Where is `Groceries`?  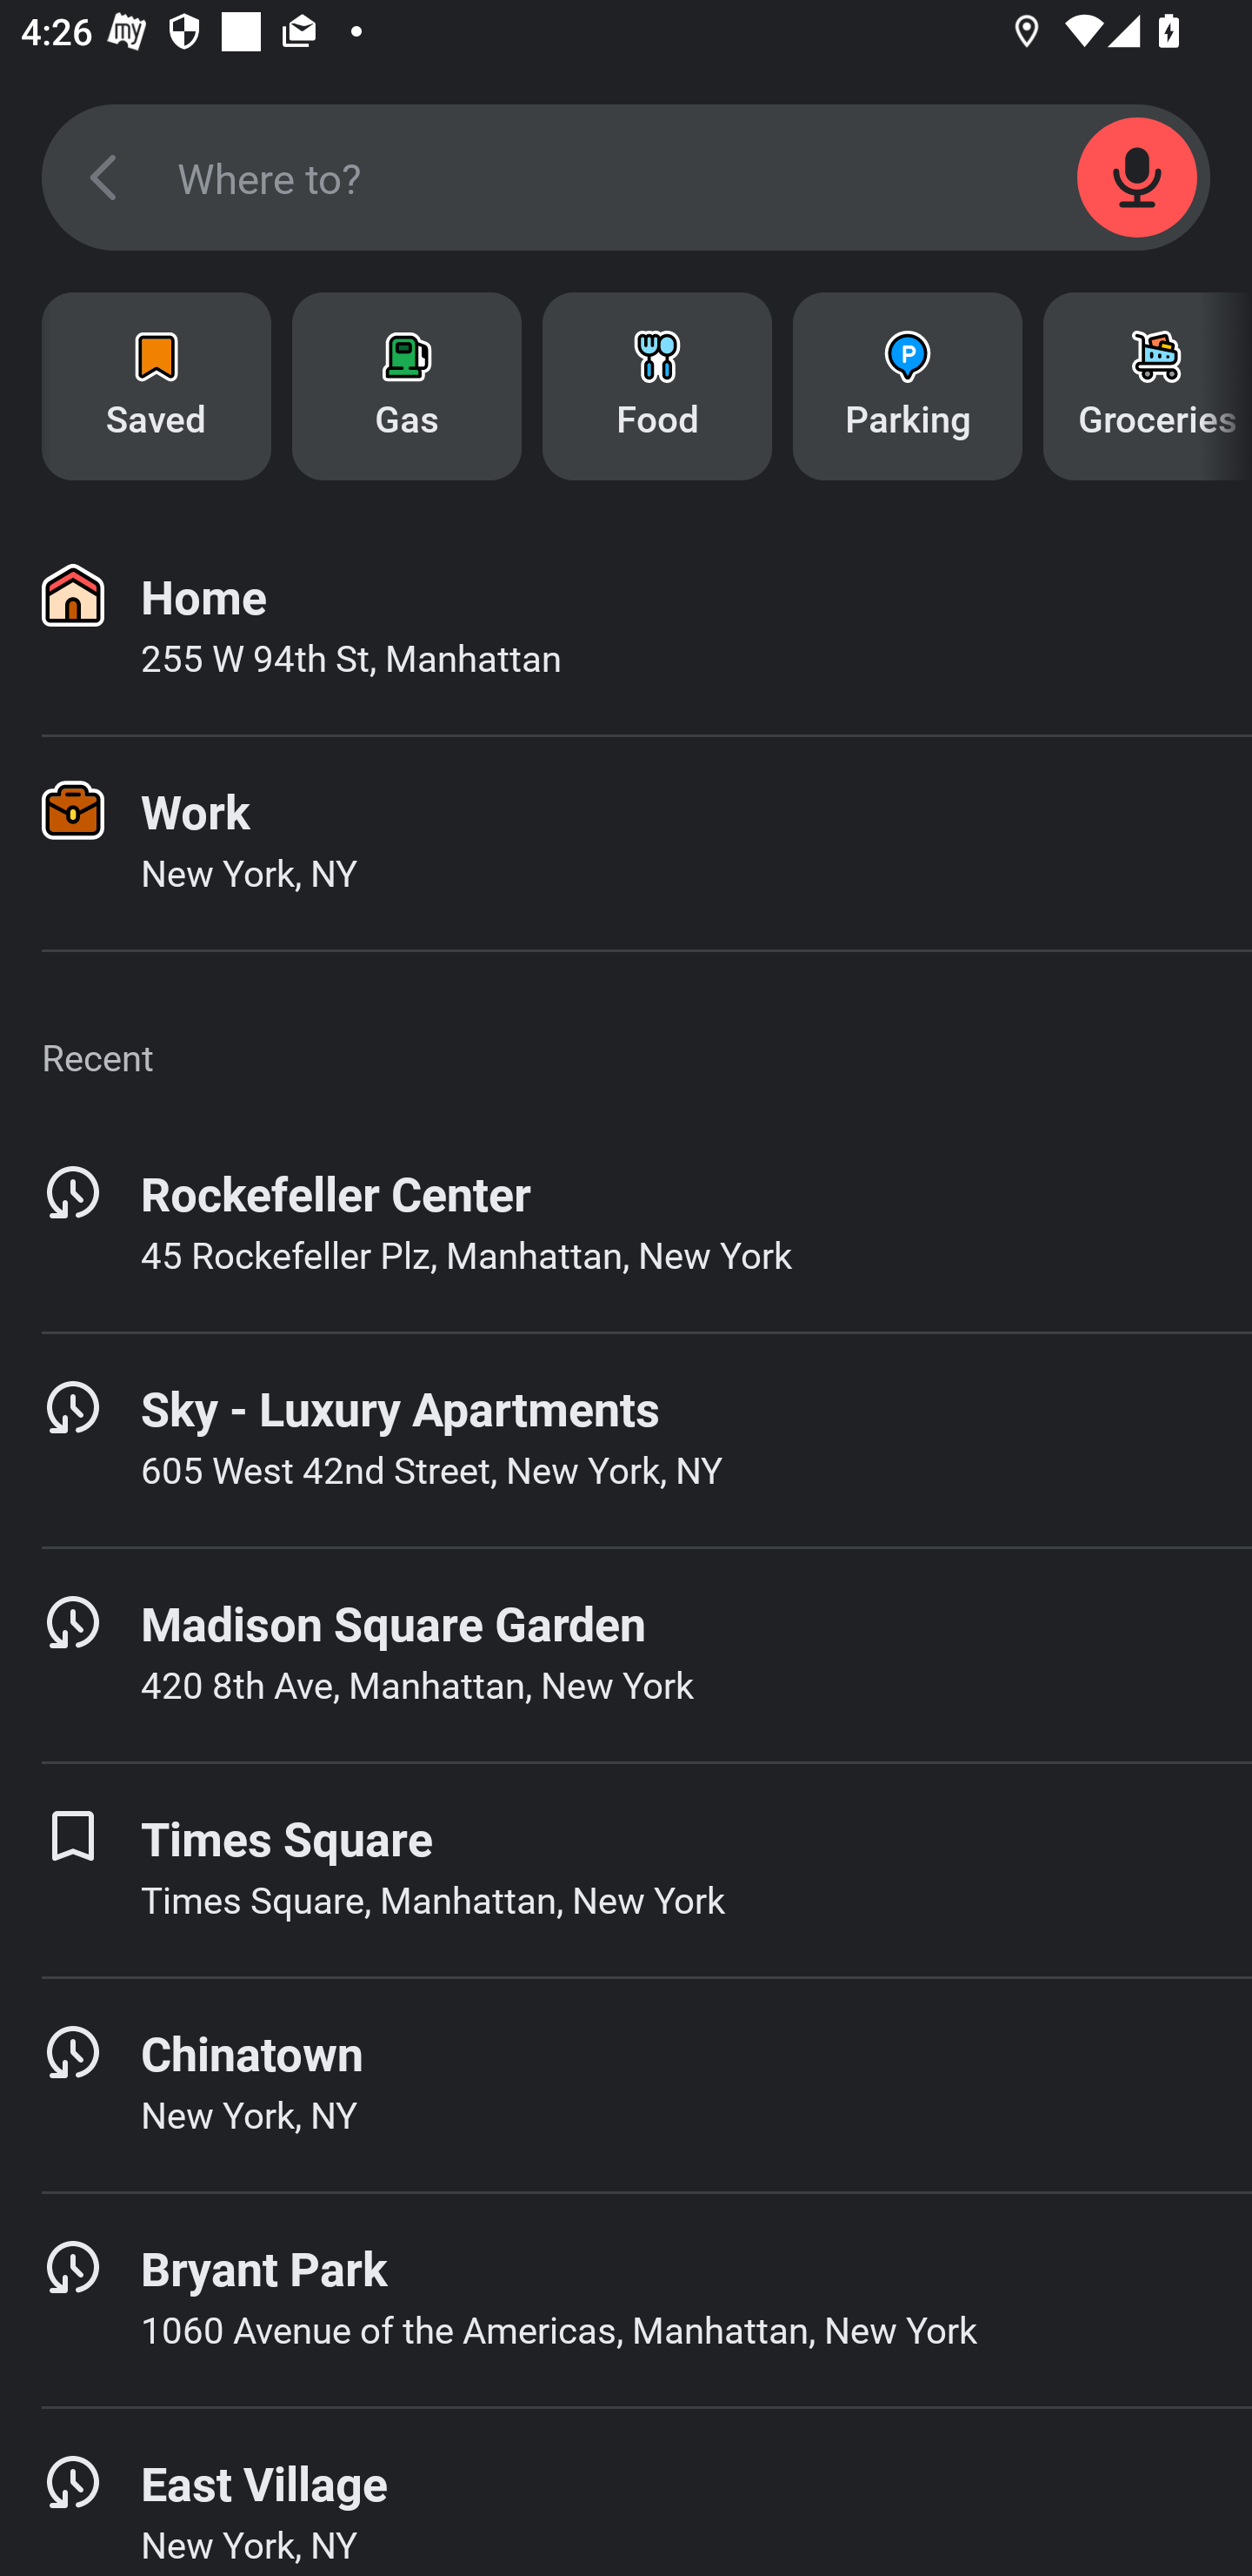 Groceries is located at coordinates (1148, 386).